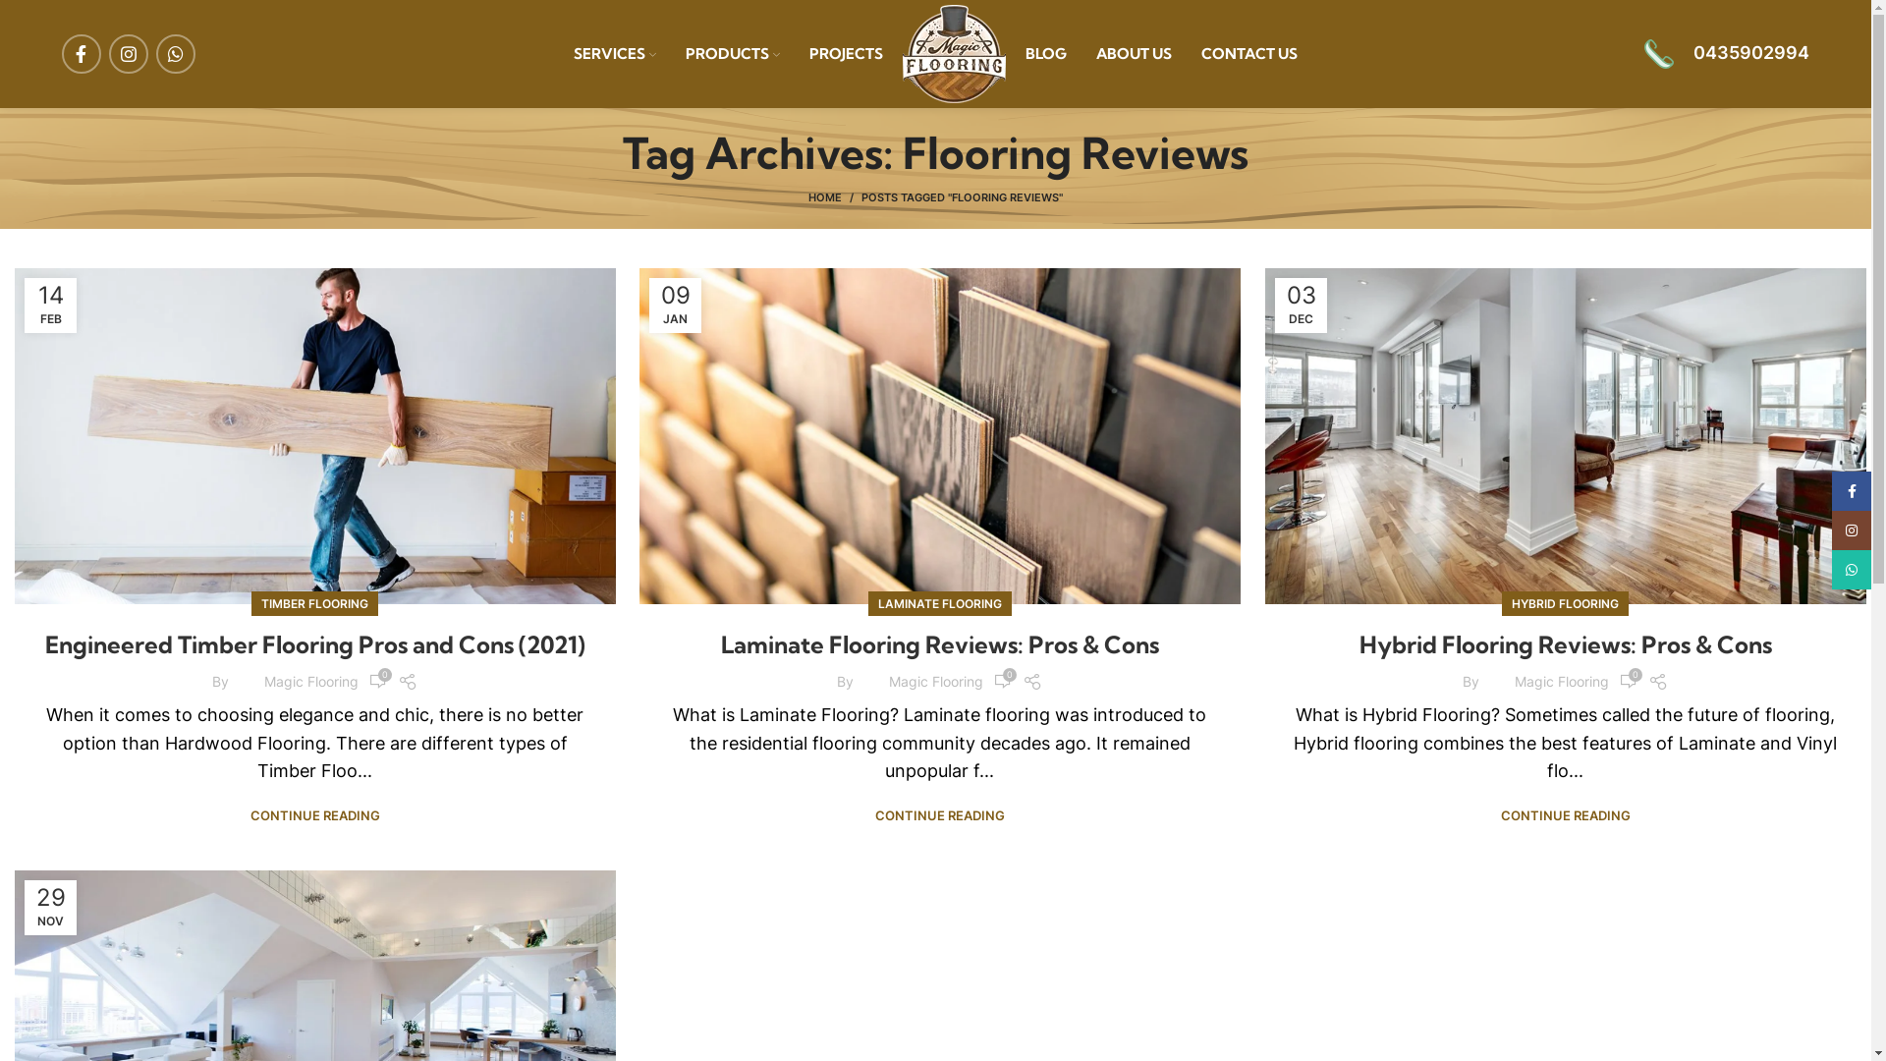 The height and width of the screenshot is (1061, 1886). I want to click on 0435902994, so click(1727, 54).